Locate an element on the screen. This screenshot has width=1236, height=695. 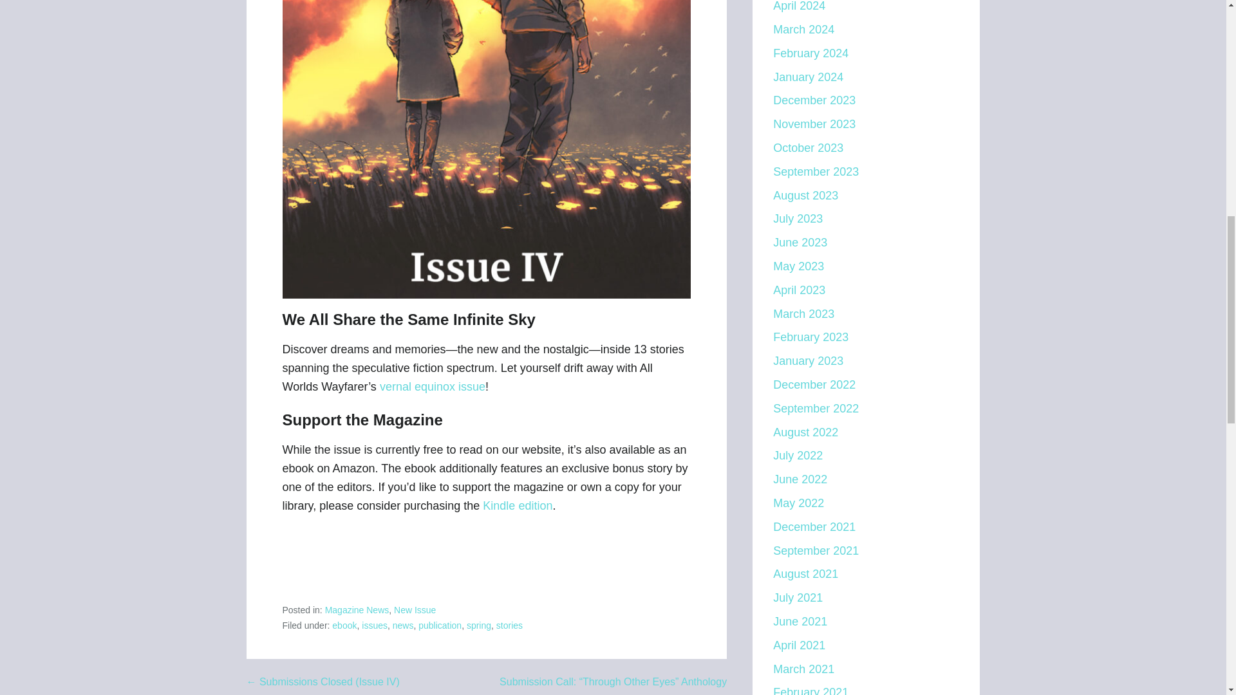
New Issue is located at coordinates (415, 609).